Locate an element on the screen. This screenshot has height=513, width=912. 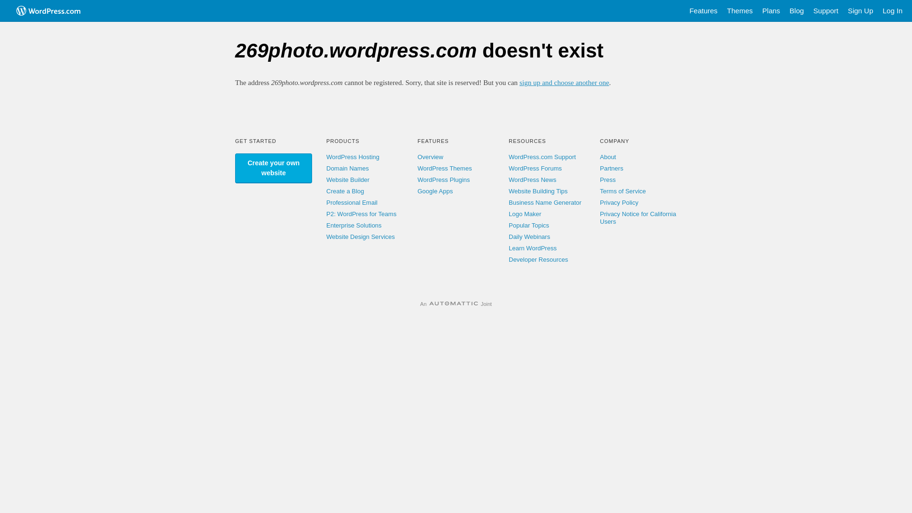
Google Apps is located at coordinates (435, 191).